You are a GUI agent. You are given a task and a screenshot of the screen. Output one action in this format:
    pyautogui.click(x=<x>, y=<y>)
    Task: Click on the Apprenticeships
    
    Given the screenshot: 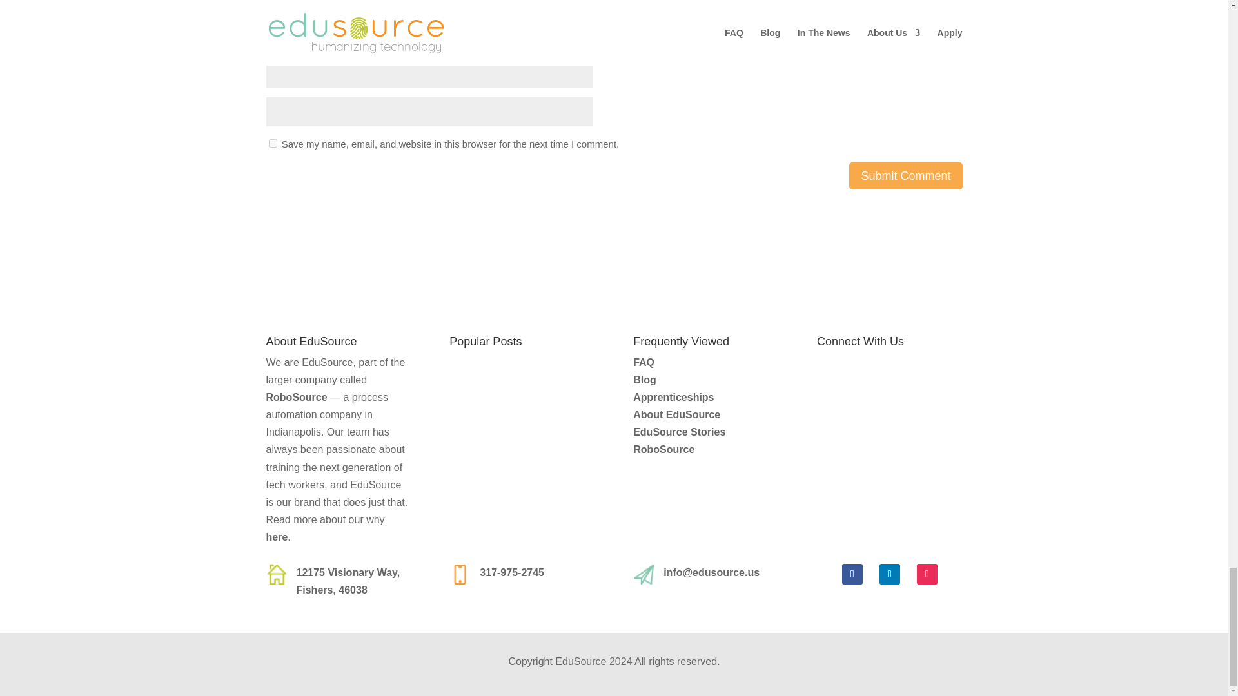 What is the action you would take?
    pyautogui.click(x=673, y=397)
    